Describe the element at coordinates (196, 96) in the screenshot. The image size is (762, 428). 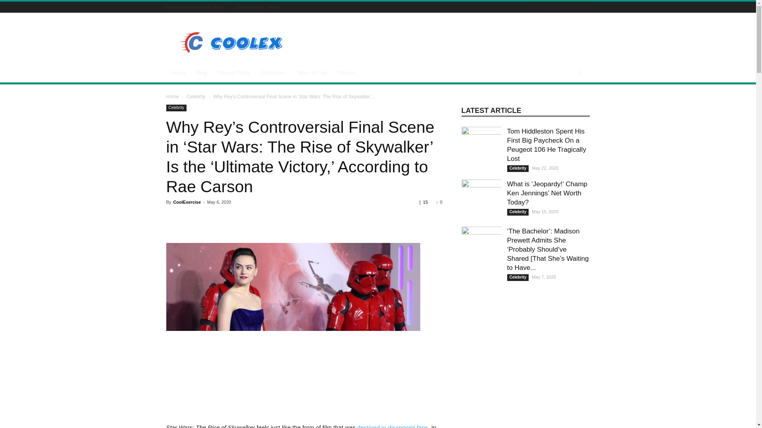
I see `View all posts in Celebrity` at that location.